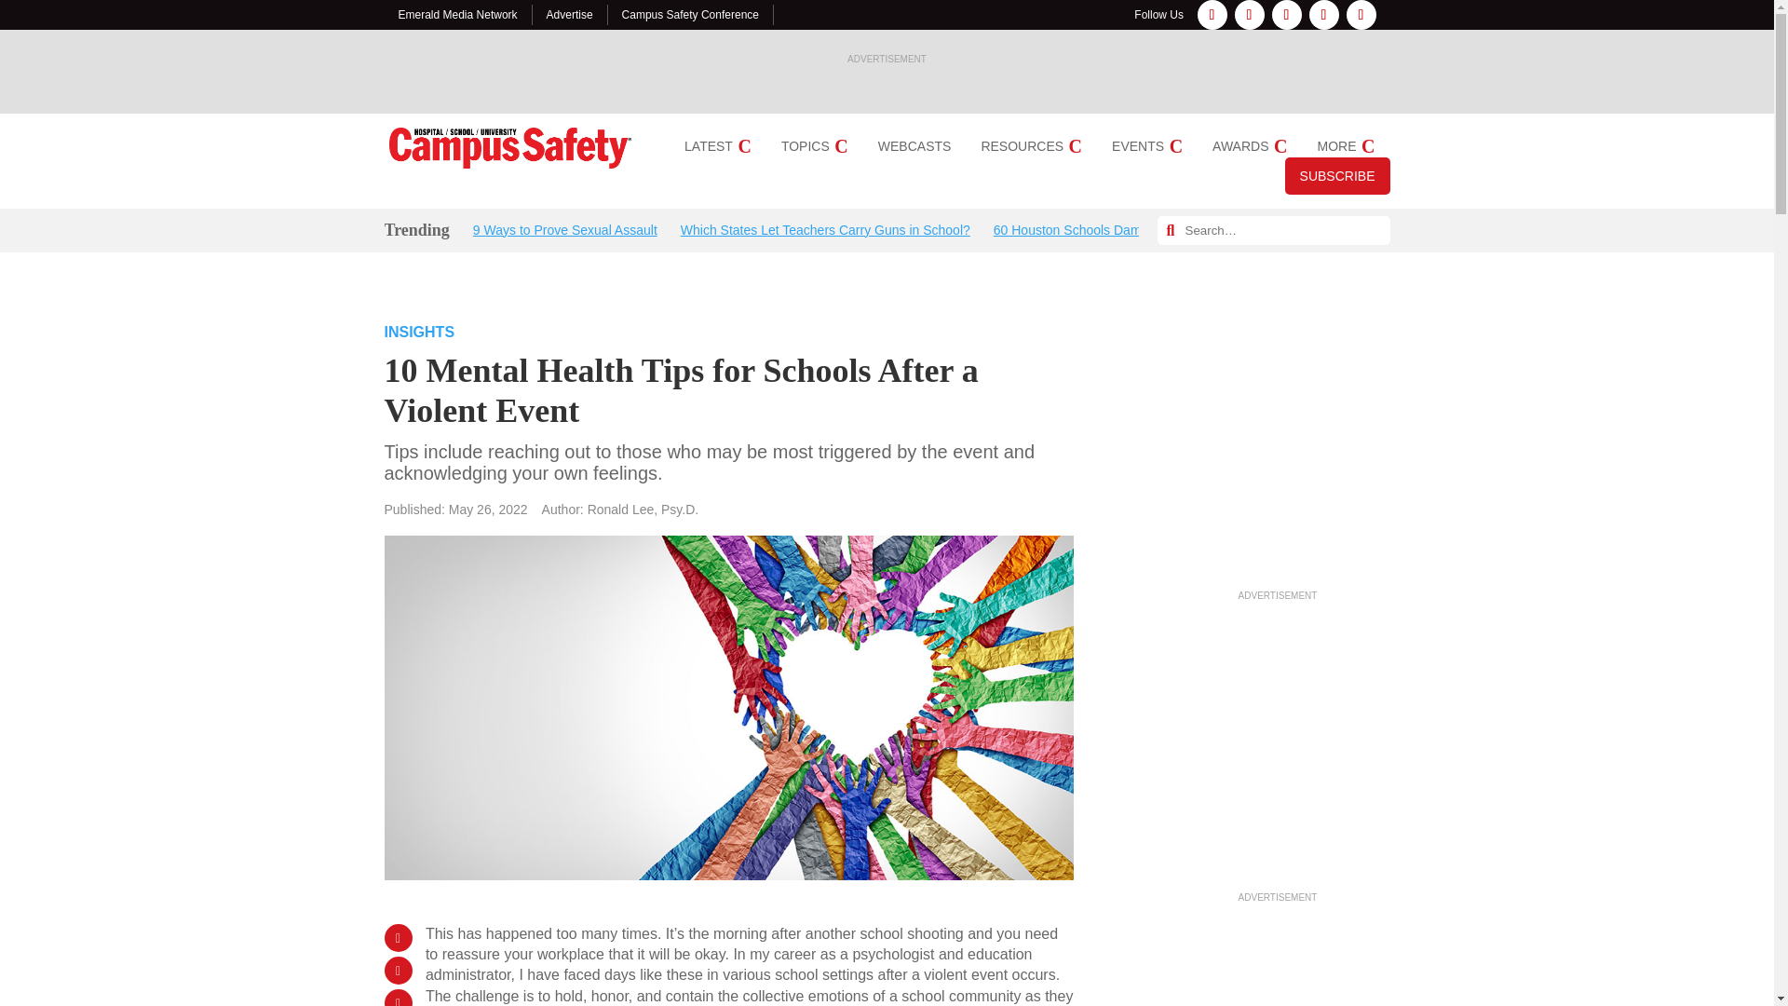 Image resolution: width=1788 pixels, height=1006 pixels. I want to click on Follow on Instagram, so click(1250, 15).